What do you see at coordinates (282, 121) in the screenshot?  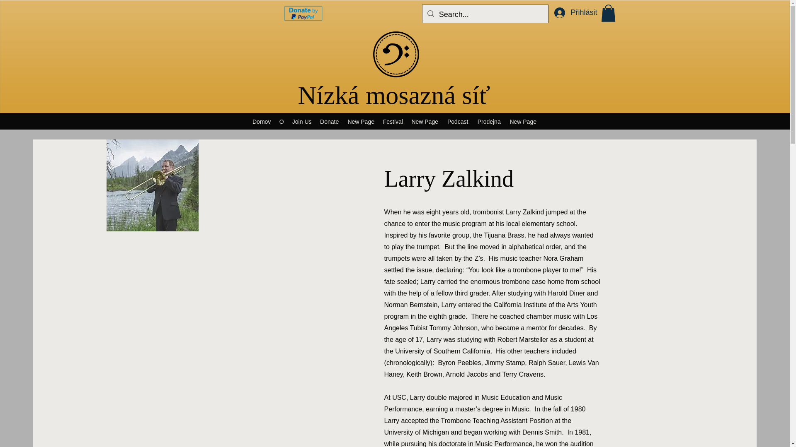 I see `O` at bounding box center [282, 121].